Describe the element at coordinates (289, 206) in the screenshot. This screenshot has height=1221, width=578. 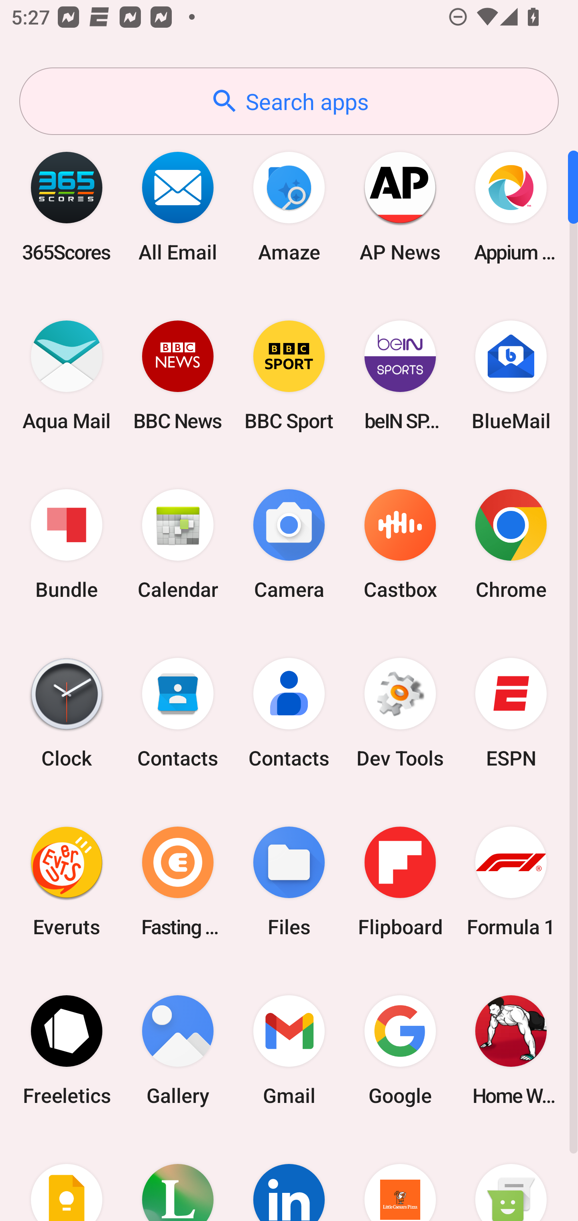
I see `Amaze` at that location.